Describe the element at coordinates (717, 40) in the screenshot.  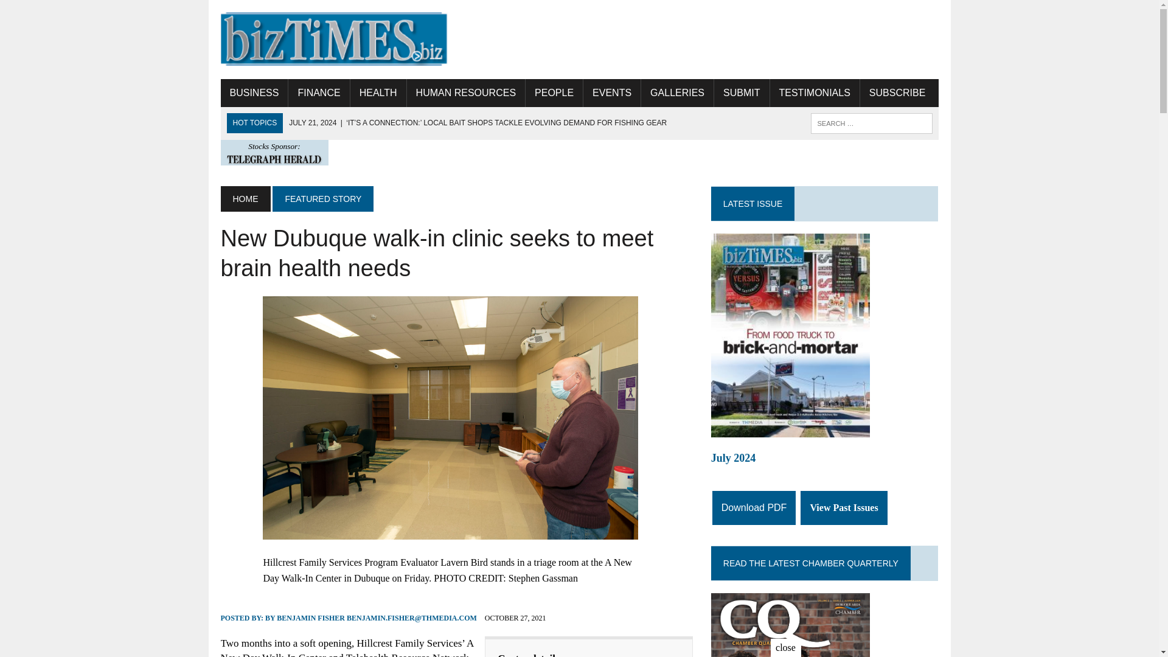
I see `3rd party ad content` at that location.